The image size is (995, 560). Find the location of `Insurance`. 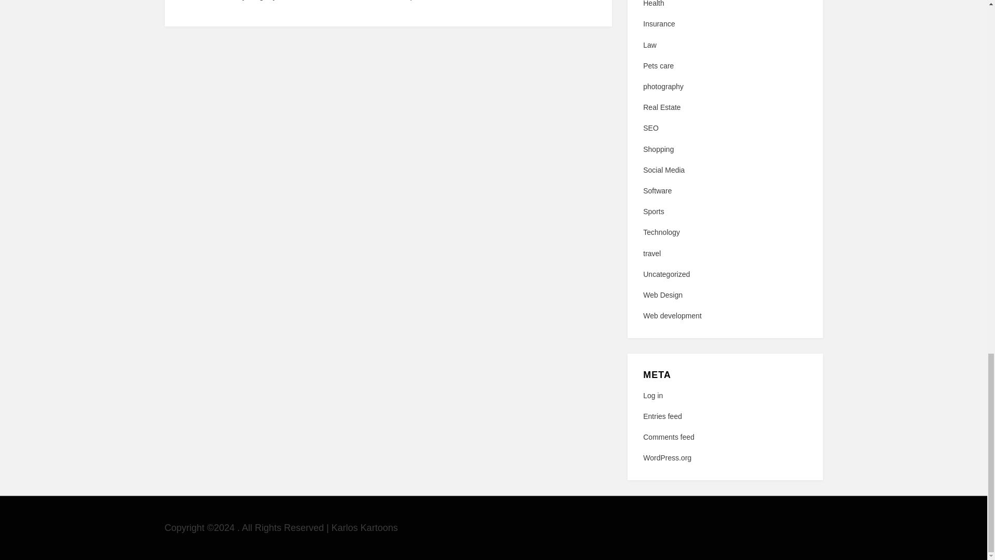

Insurance is located at coordinates (724, 24).